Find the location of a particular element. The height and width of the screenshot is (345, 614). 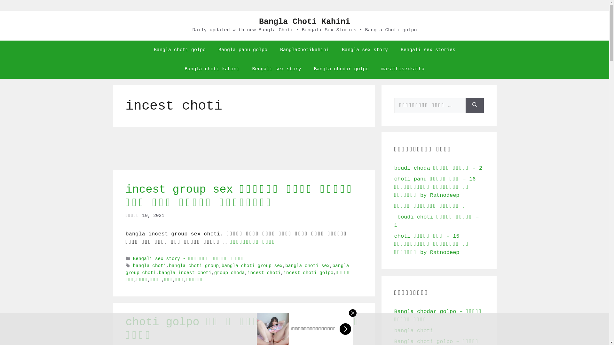

Bangla Choti Kahini is located at coordinates (304, 22).